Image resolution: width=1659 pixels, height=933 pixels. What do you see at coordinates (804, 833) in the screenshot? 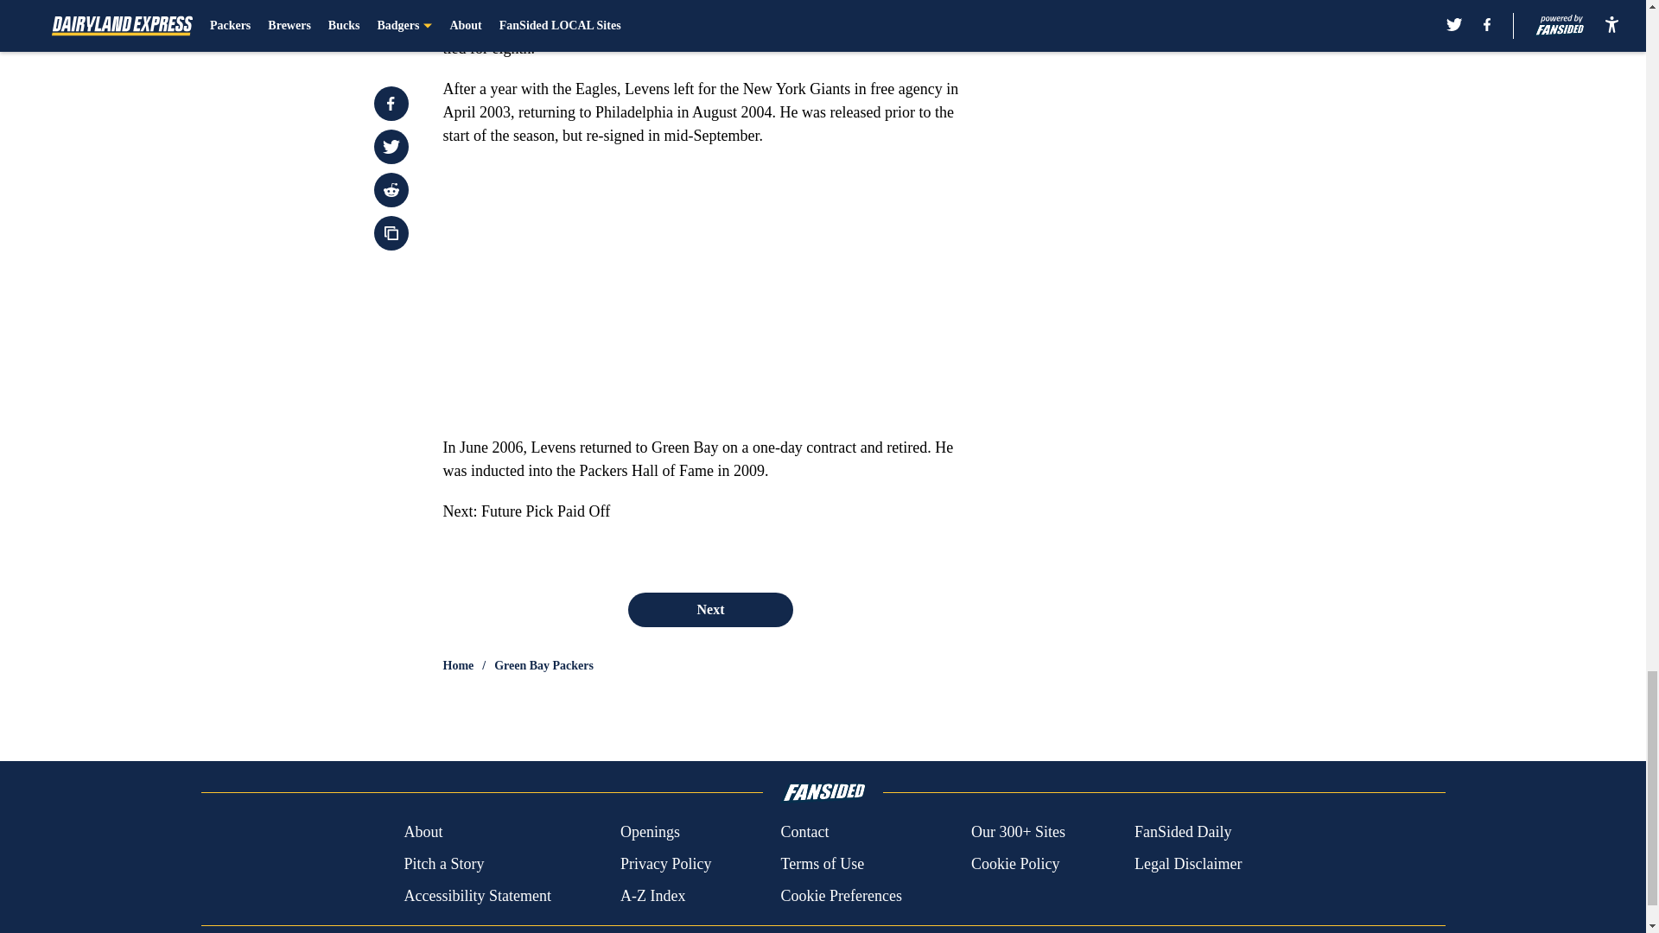
I see `Contact` at bounding box center [804, 833].